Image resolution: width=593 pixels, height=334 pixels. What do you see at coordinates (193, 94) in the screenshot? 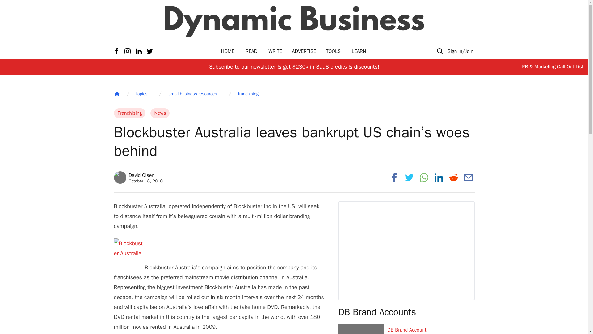
I see `small-business-resources` at bounding box center [193, 94].